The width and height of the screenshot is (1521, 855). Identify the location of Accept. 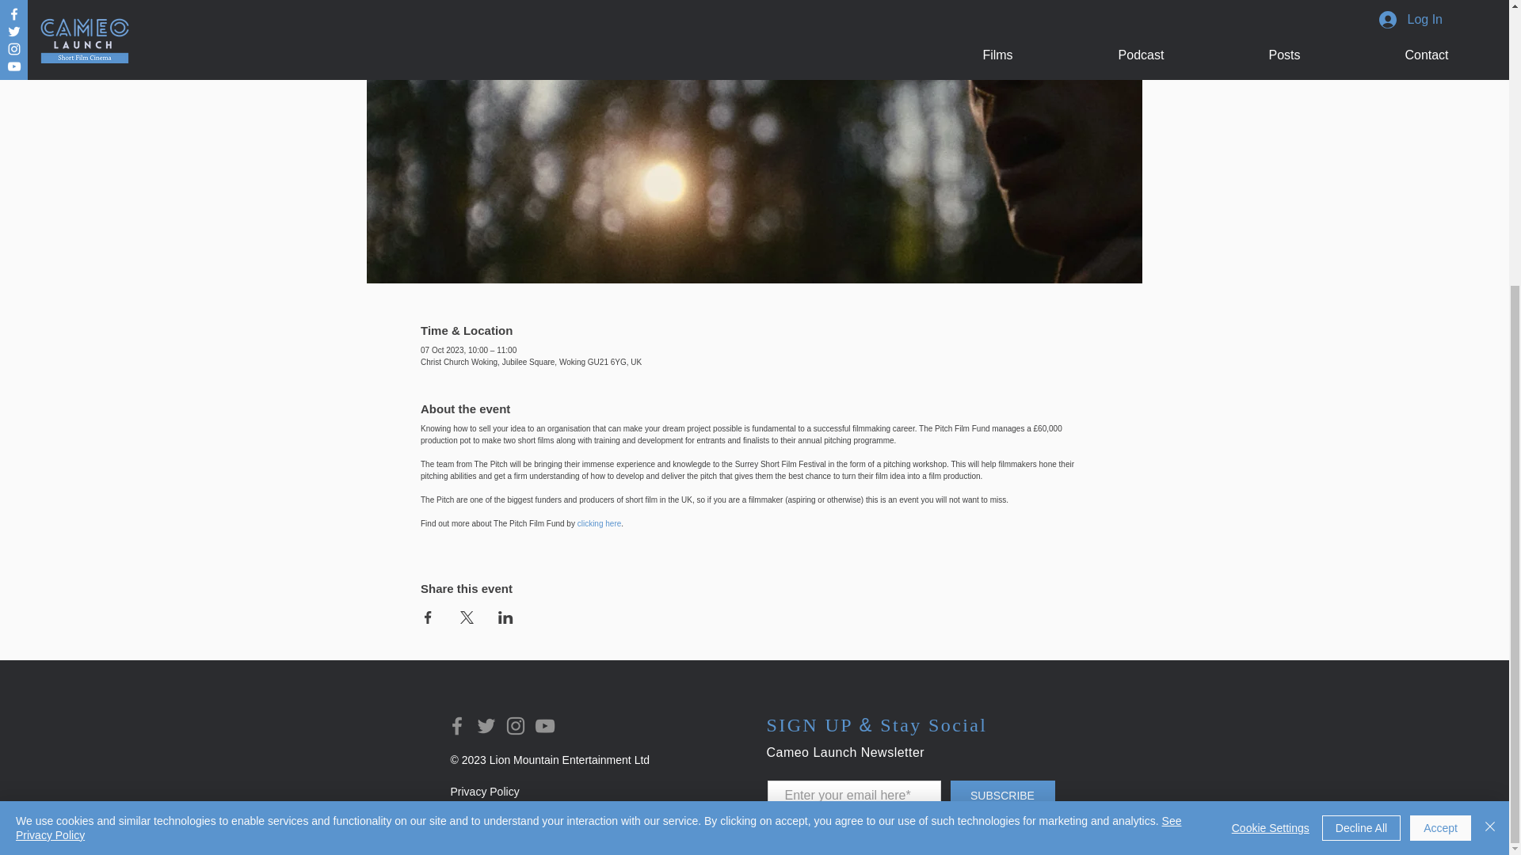
(1440, 408).